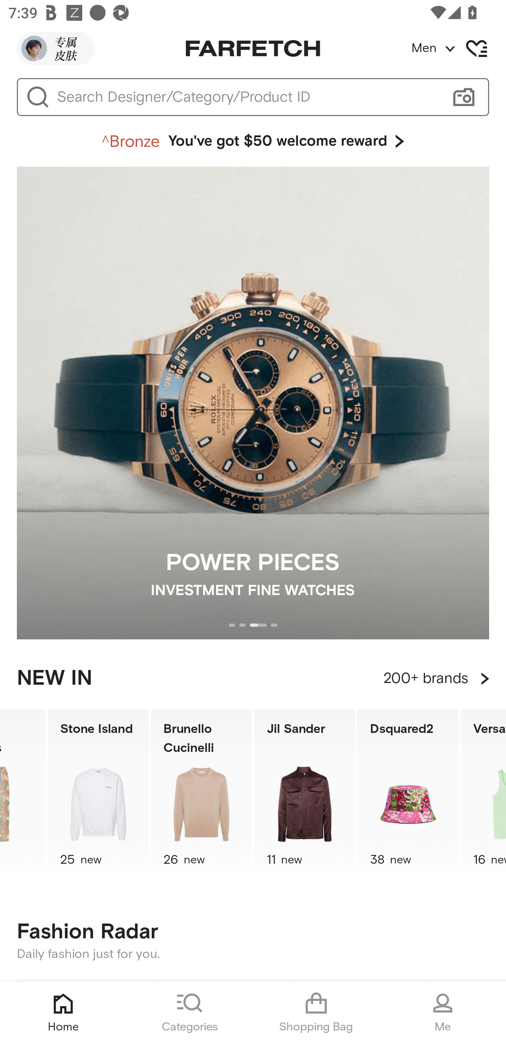 The width and height of the screenshot is (506, 1041). I want to click on Jil Sander 11  new, so click(304, 795).